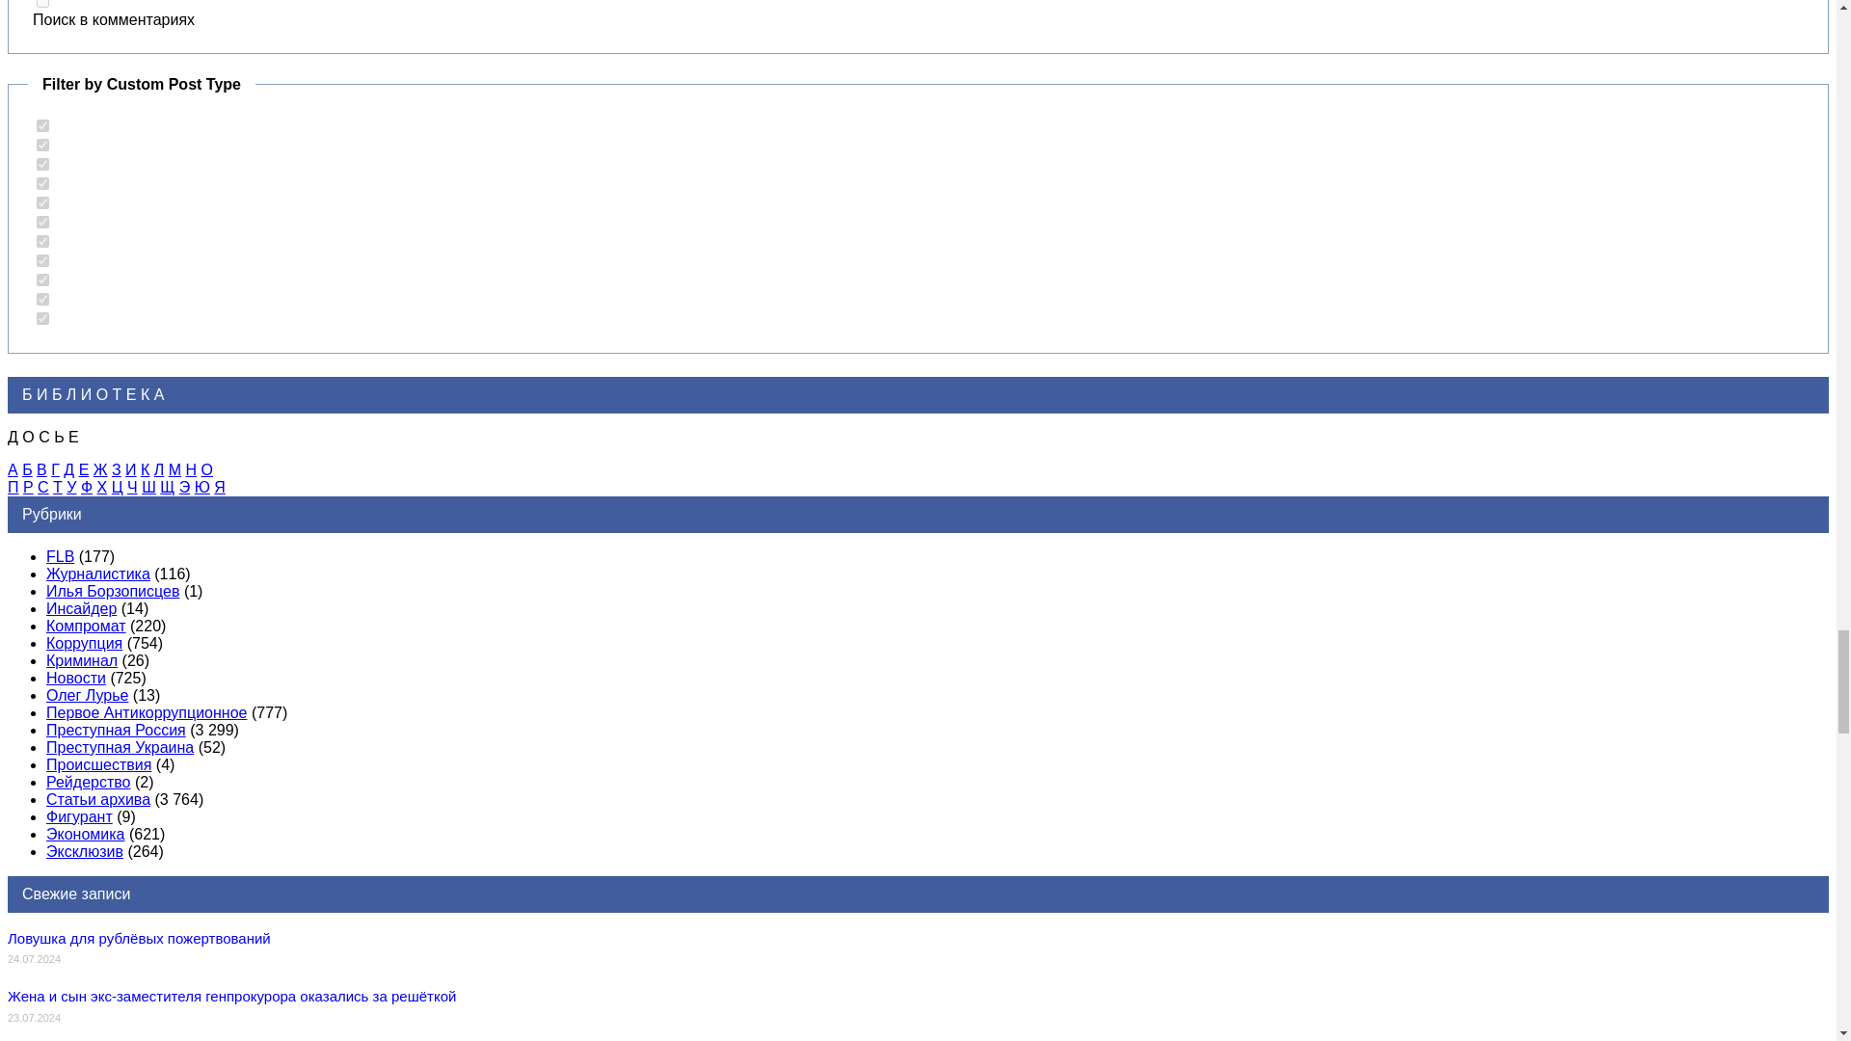 The width and height of the screenshot is (1851, 1041). What do you see at coordinates (42, 280) in the screenshot?
I see `reports` at bounding box center [42, 280].